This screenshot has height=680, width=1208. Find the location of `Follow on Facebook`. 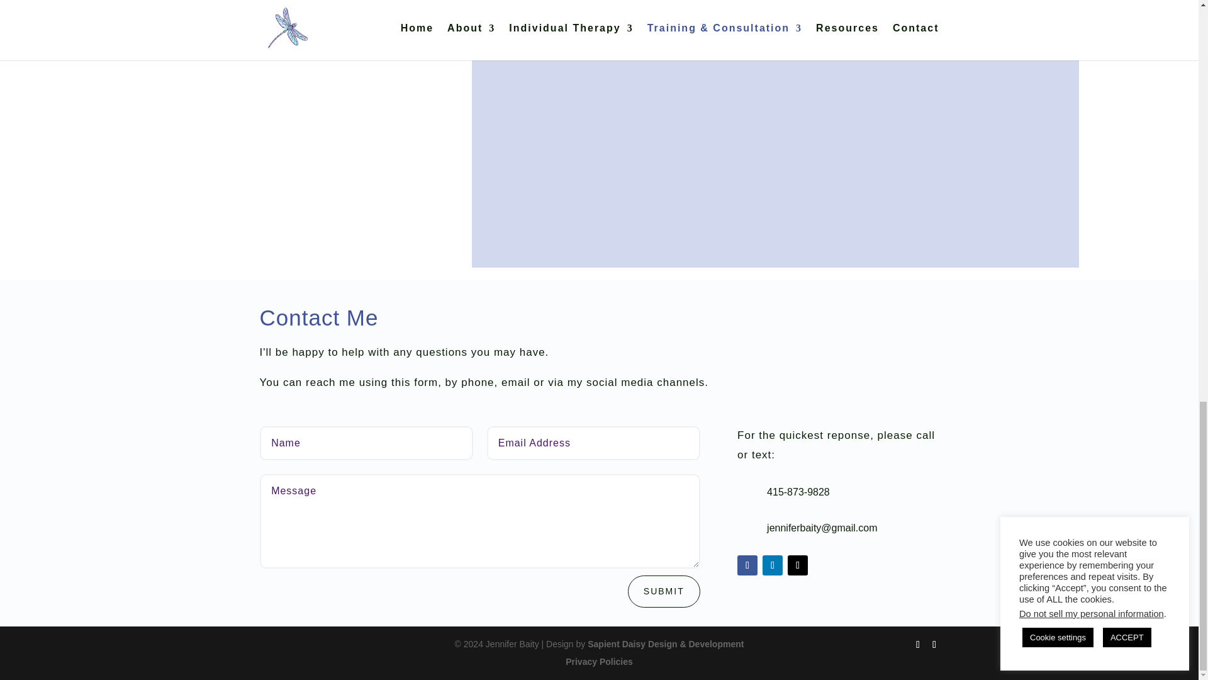

Follow on Facebook is located at coordinates (747, 565).